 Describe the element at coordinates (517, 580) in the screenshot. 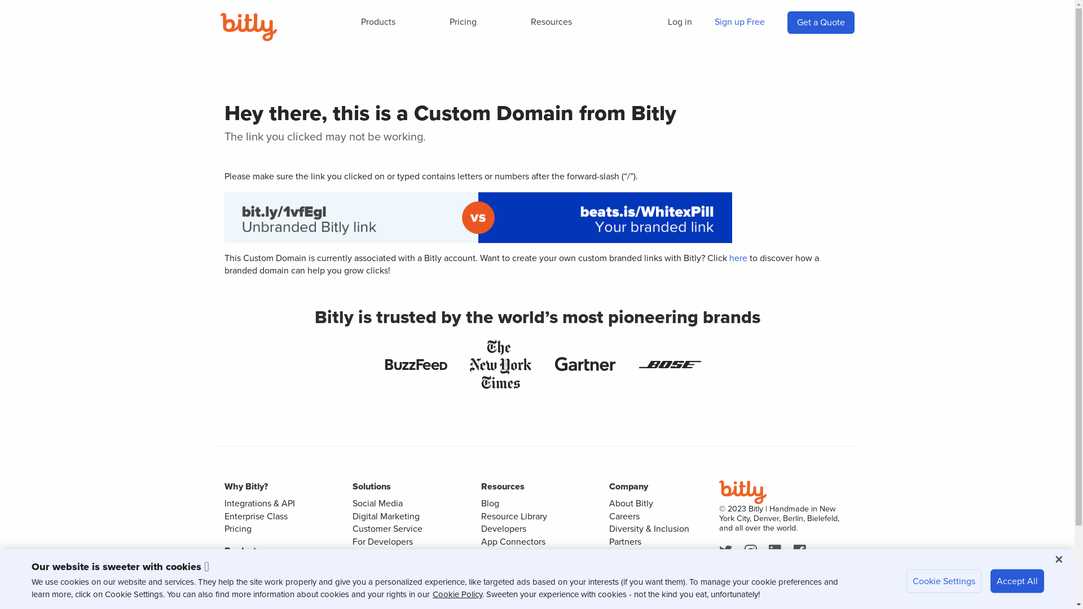

I see `Browser Extension` at that location.